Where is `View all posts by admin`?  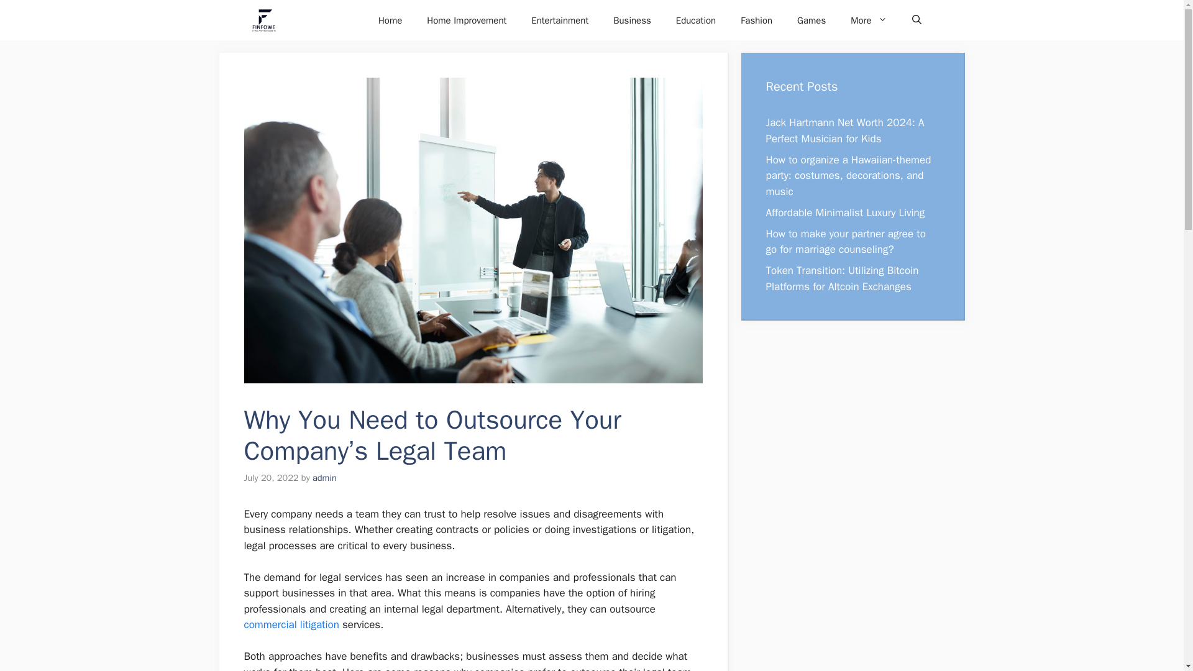 View all posts by admin is located at coordinates (324, 477).